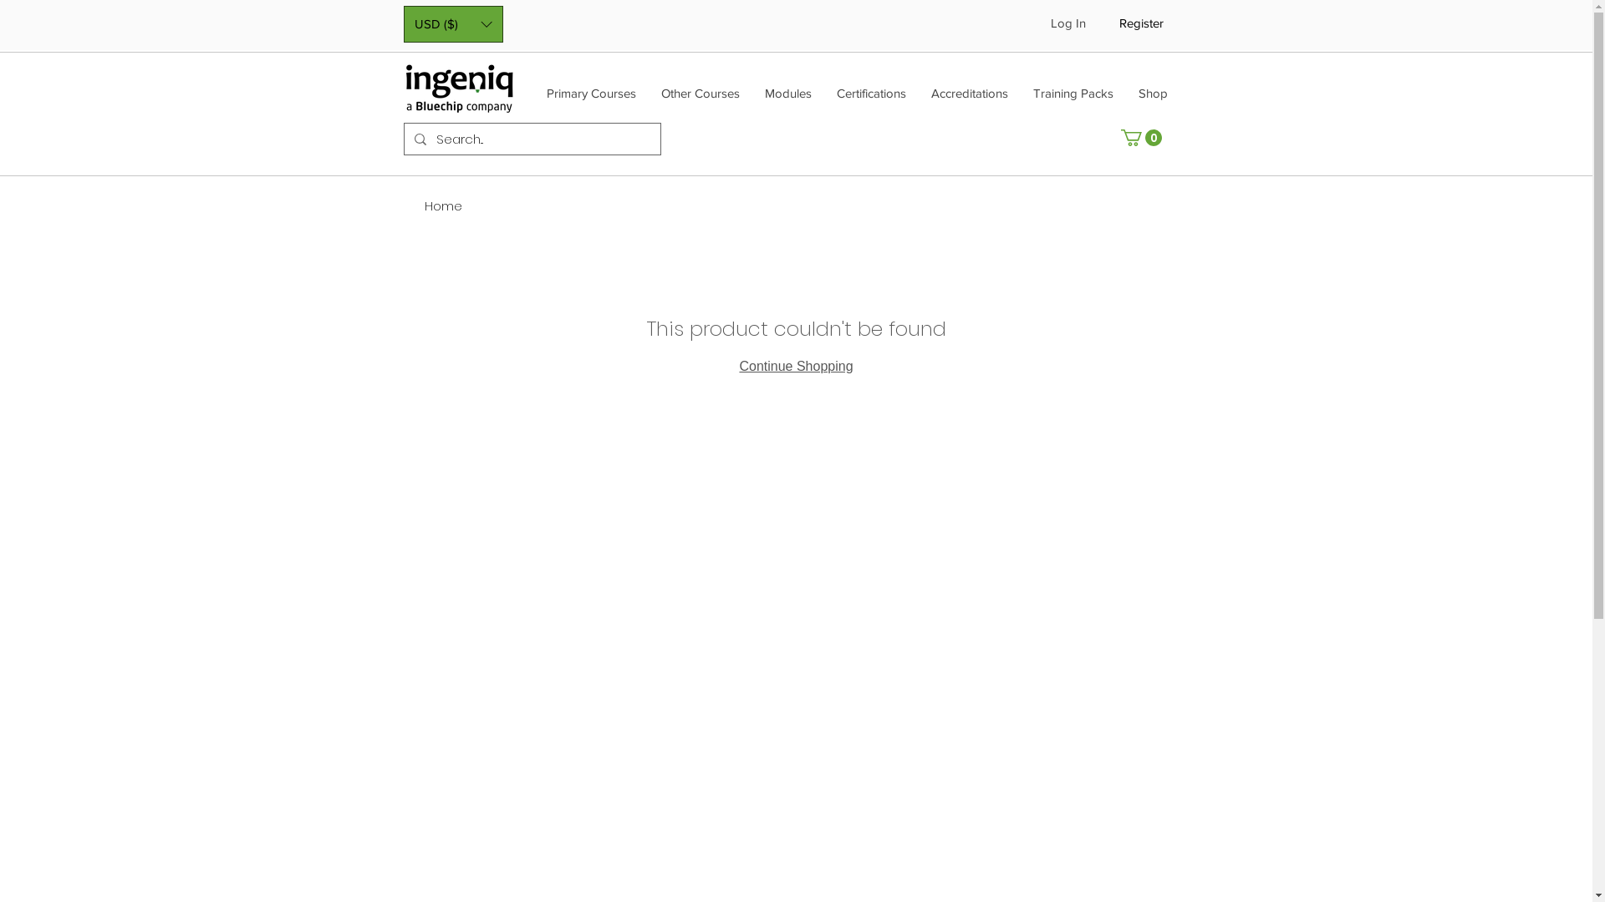 Image resolution: width=1605 pixels, height=902 pixels. Describe the element at coordinates (1073, 99) in the screenshot. I see `Training Packs` at that location.